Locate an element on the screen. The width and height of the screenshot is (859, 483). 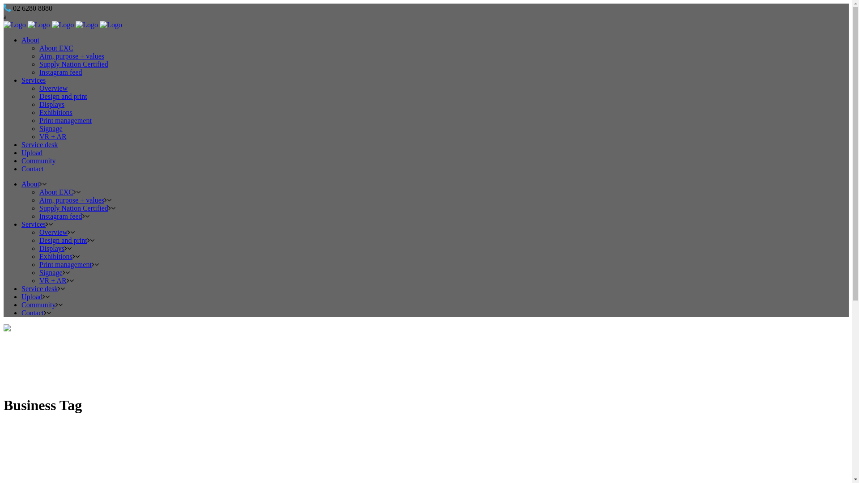
Signage is located at coordinates (51, 129).